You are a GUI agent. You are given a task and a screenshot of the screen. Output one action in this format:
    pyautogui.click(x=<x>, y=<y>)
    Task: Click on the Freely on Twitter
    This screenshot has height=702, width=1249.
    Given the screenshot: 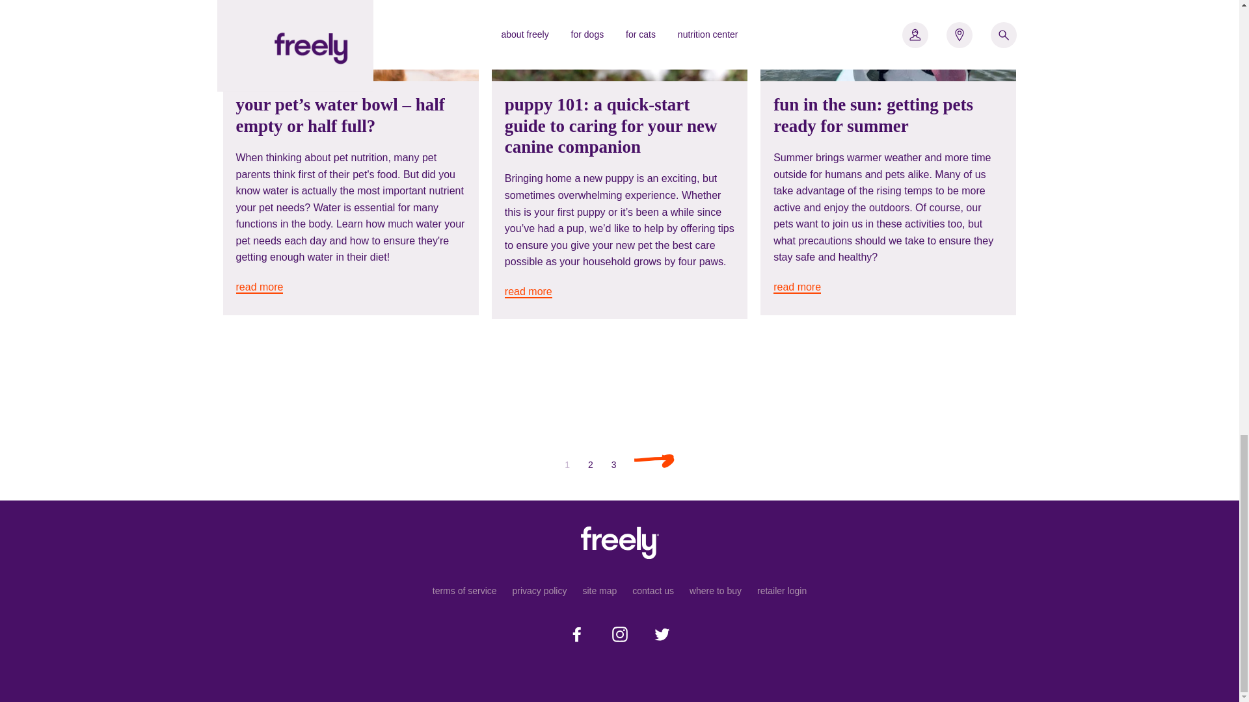 What is the action you would take?
    pyautogui.click(x=662, y=634)
    